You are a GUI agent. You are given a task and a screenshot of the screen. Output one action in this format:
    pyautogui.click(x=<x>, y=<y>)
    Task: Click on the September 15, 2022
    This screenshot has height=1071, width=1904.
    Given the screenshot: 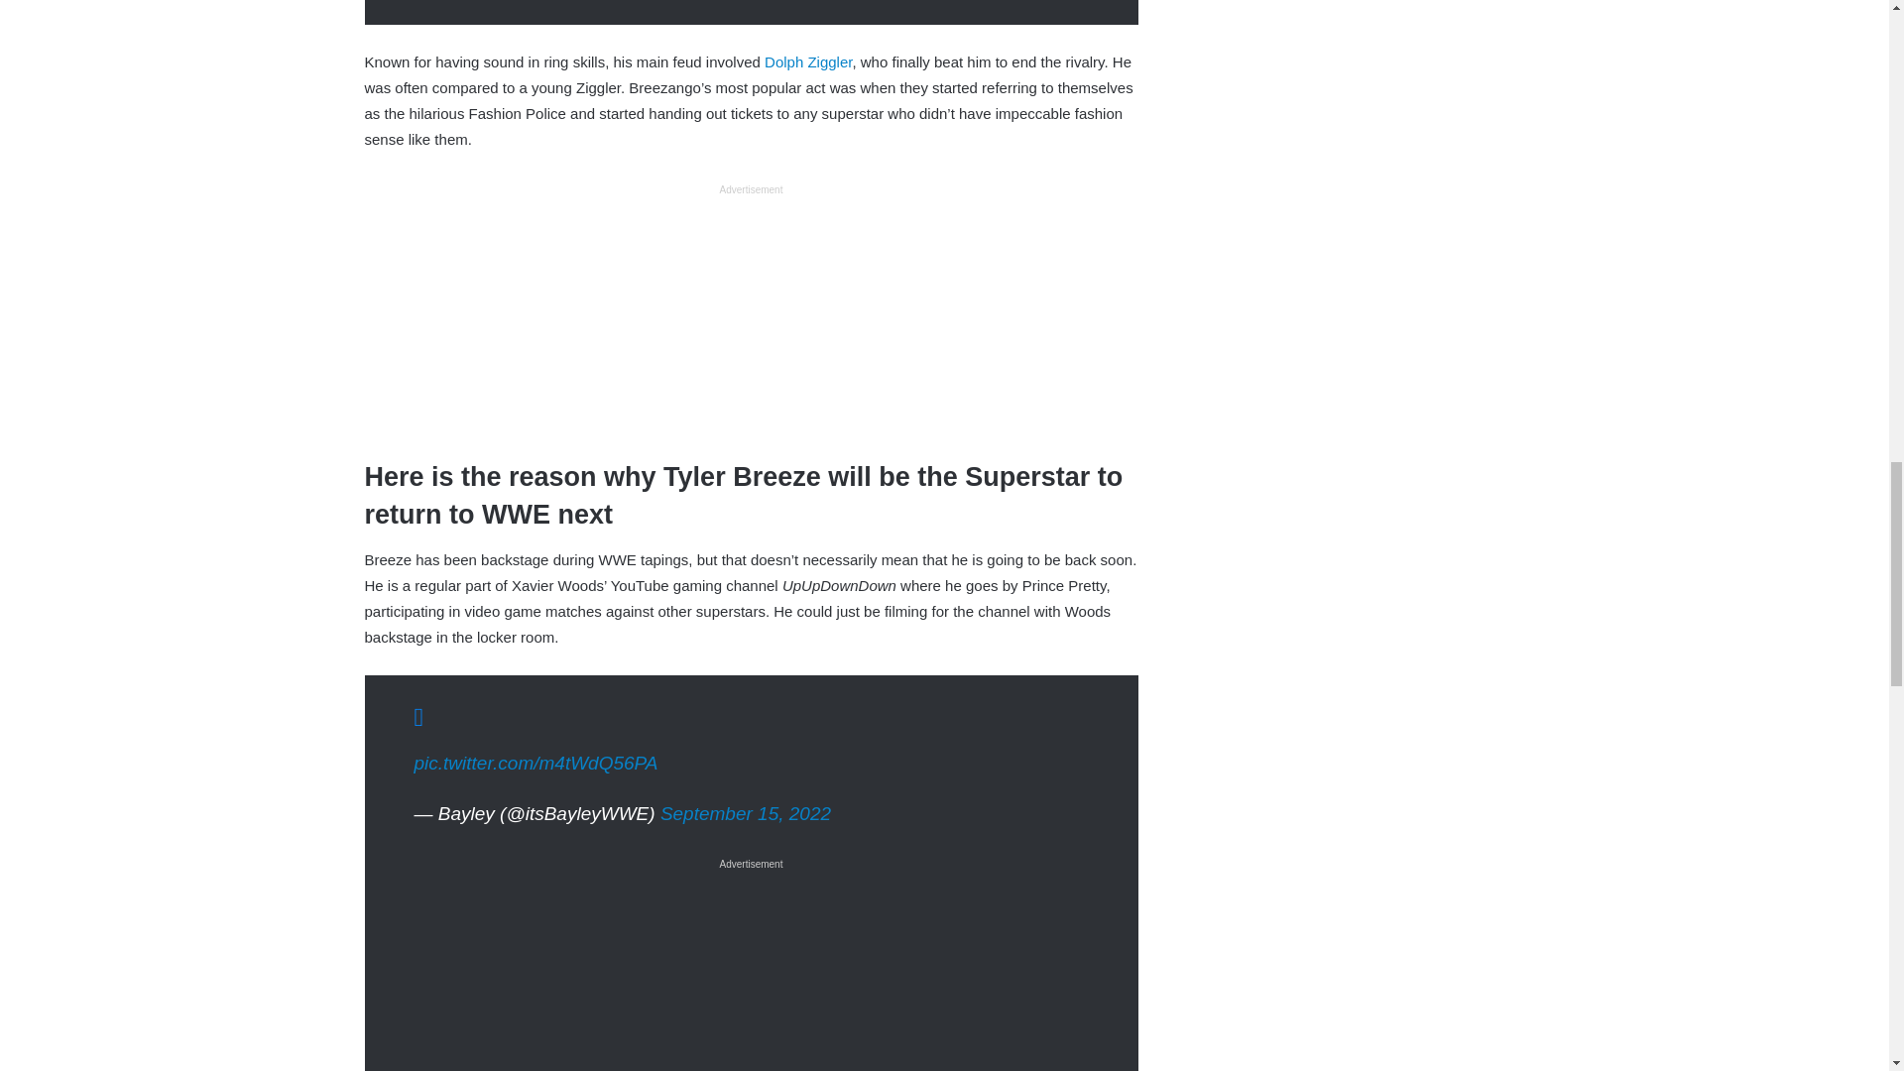 What is the action you would take?
    pyautogui.click(x=746, y=813)
    